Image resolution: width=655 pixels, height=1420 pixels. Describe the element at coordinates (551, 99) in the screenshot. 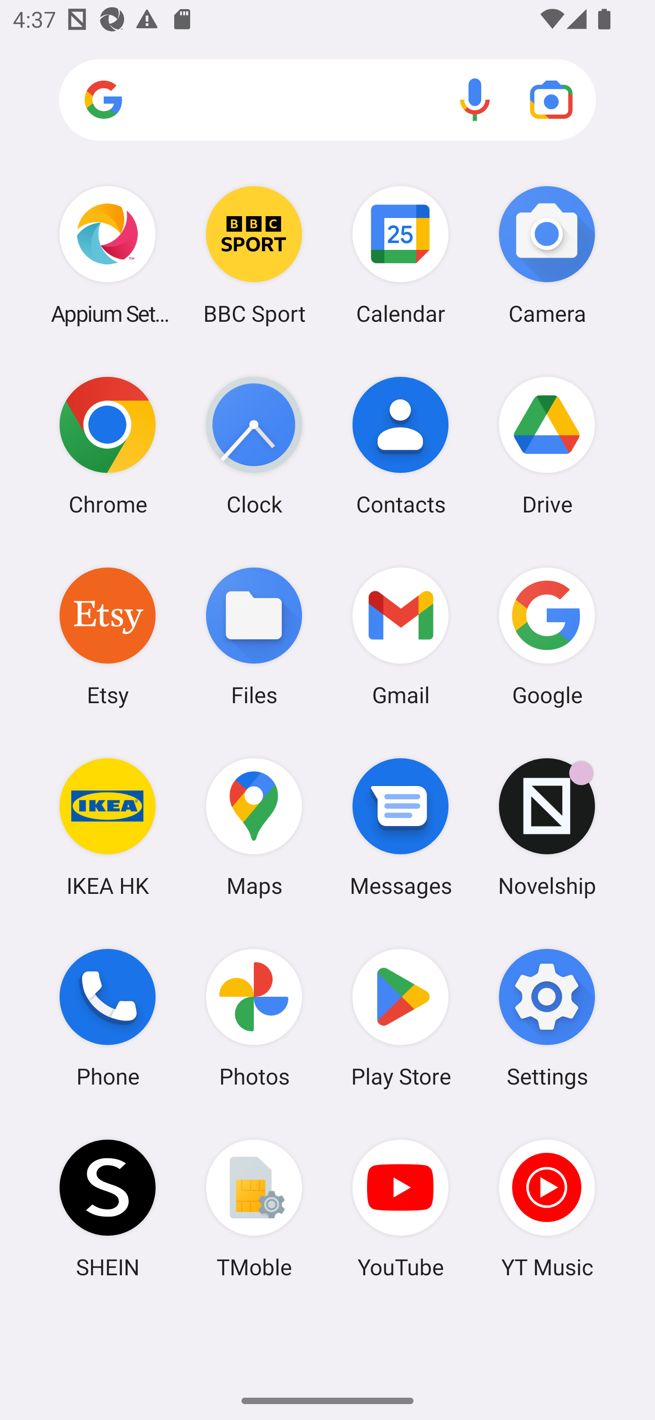

I see `Google Lens` at that location.